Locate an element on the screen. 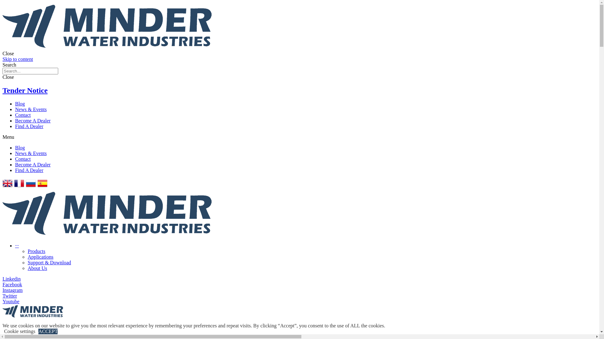  English is located at coordinates (8, 186).